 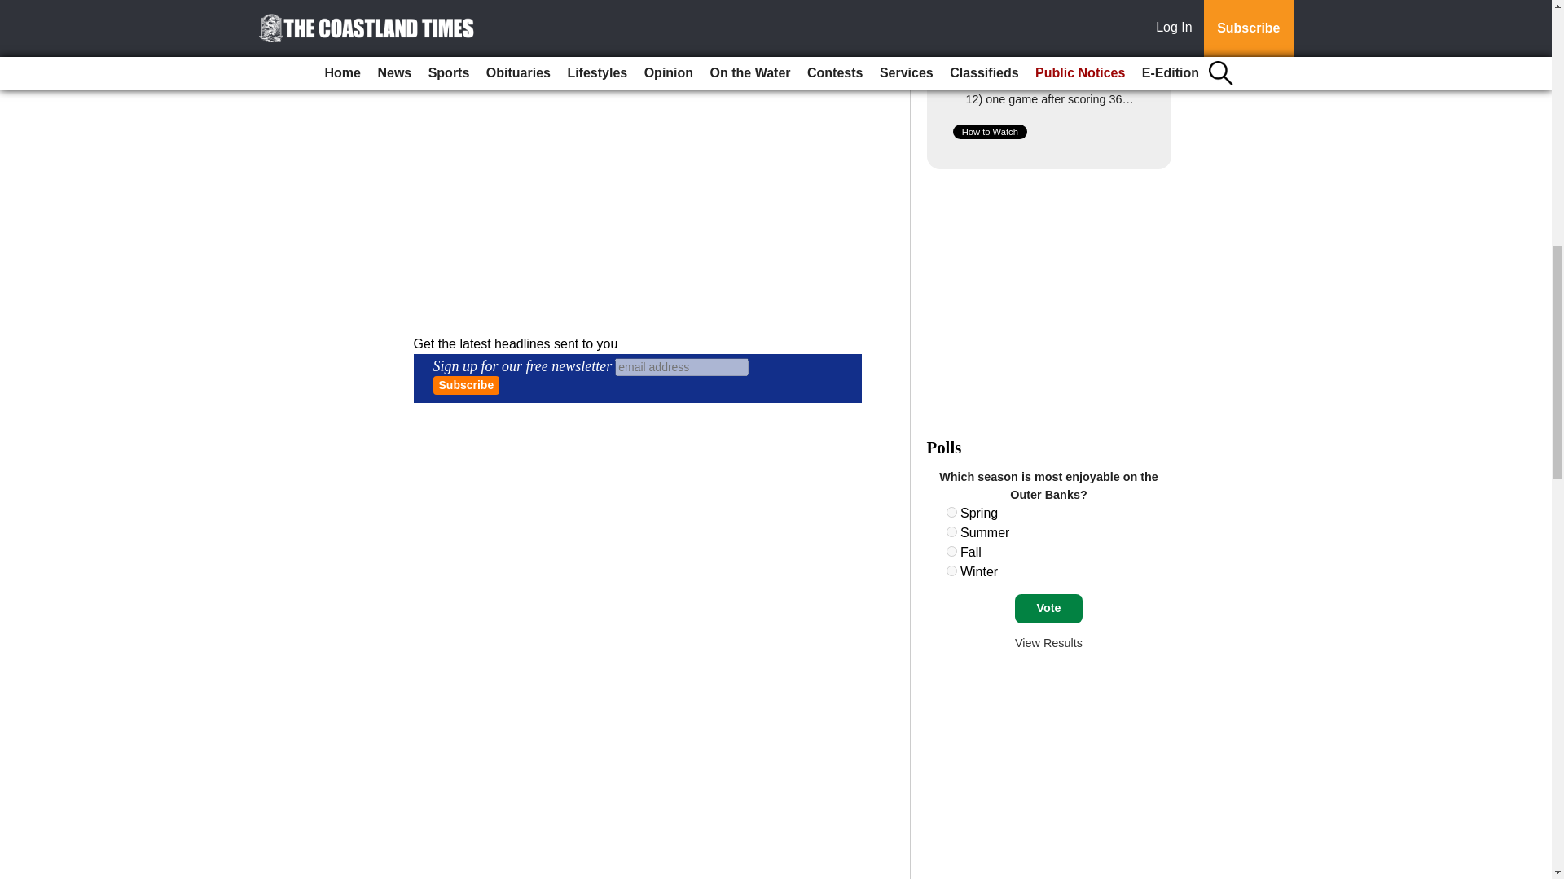 What do you see at coordinates (1048, 609) in the screenshot?
I see `   Vote   ` at bounding box center [1048, 609].